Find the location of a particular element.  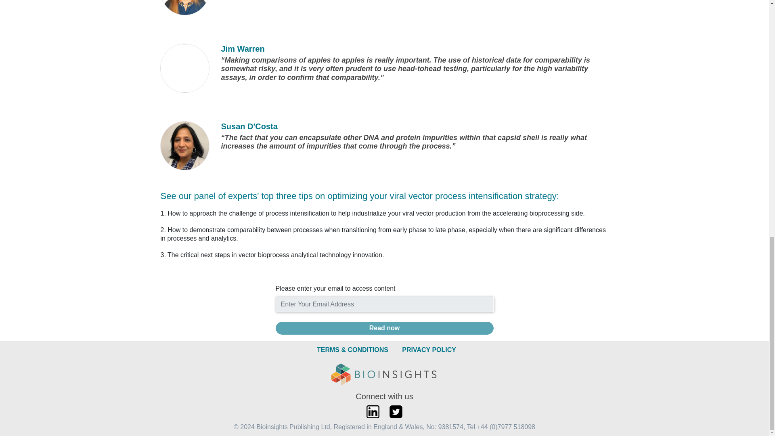

Connect with us on LinkedIn is located at coordinates (373, 412).